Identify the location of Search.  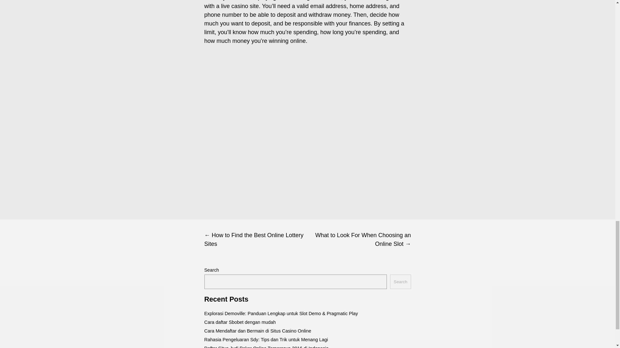
(400, 282).